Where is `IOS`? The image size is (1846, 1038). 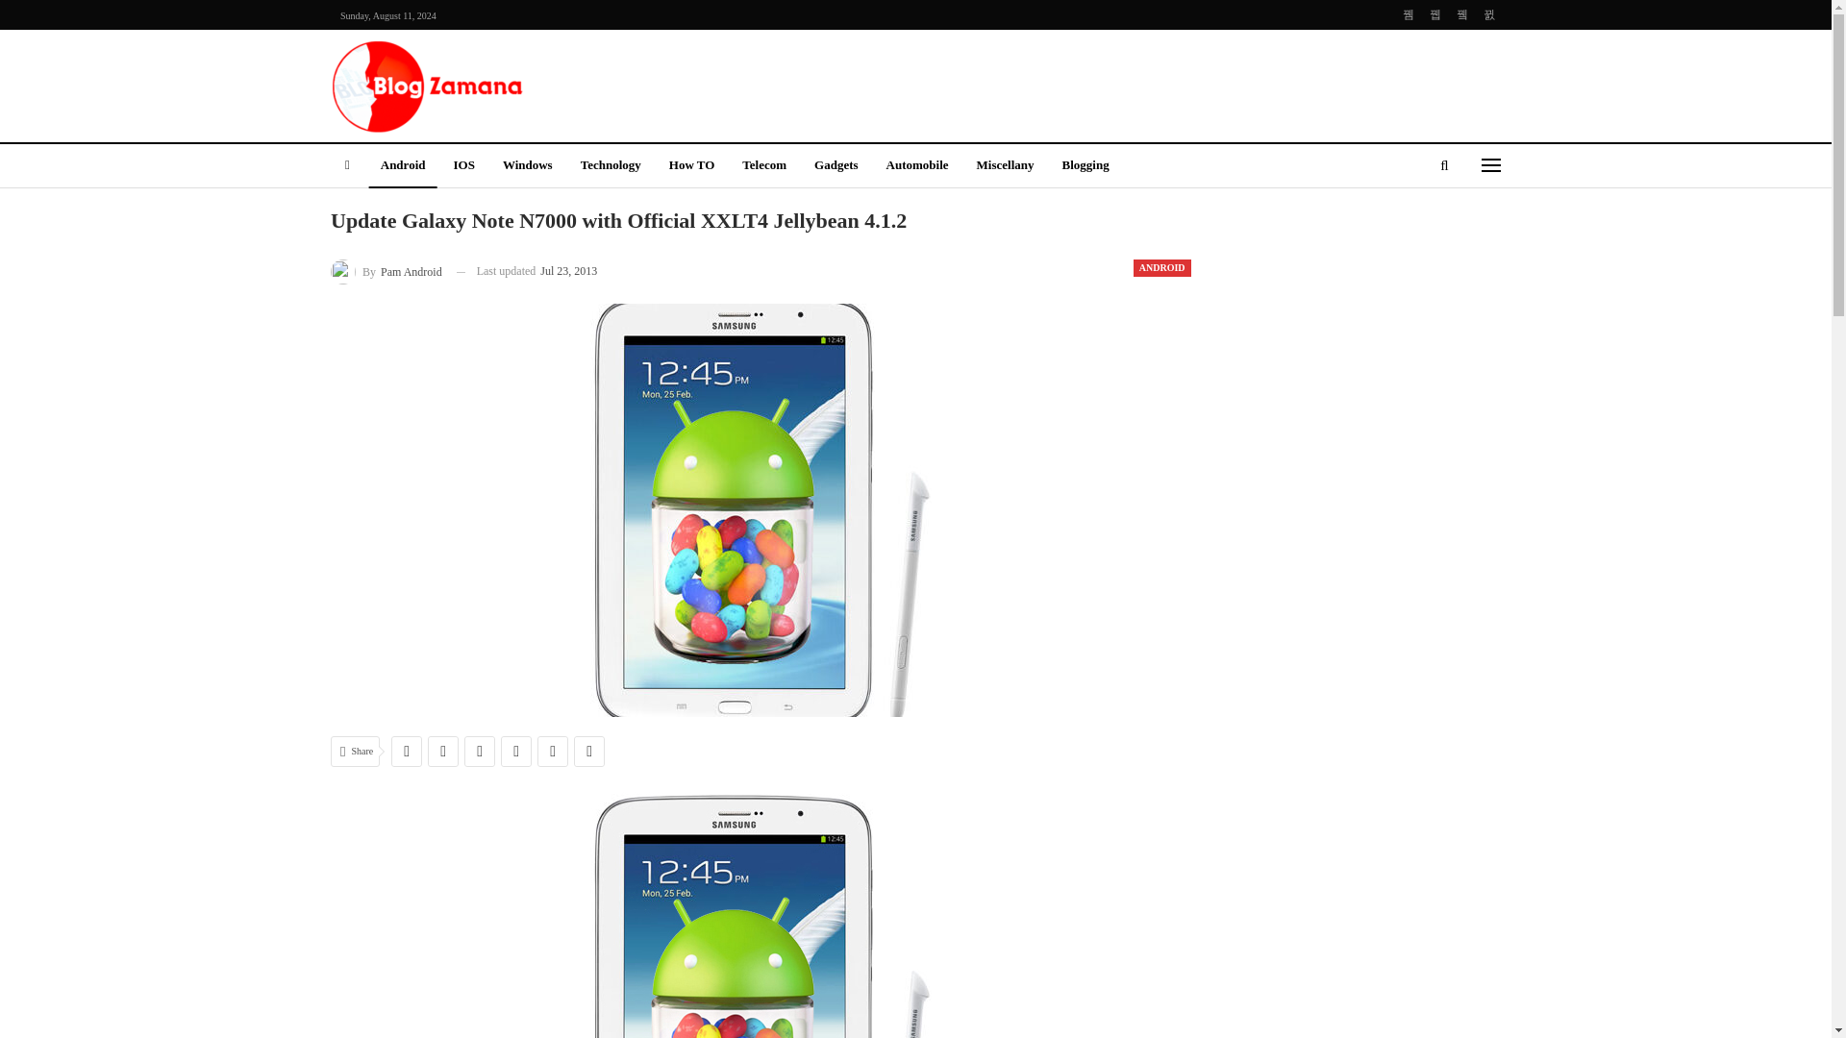
IOS is located at coordinates (462, 166).